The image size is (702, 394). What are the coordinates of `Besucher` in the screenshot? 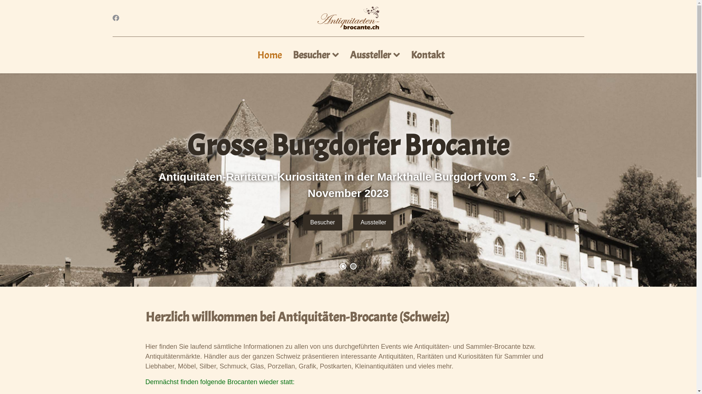 It's located at (323, 223).